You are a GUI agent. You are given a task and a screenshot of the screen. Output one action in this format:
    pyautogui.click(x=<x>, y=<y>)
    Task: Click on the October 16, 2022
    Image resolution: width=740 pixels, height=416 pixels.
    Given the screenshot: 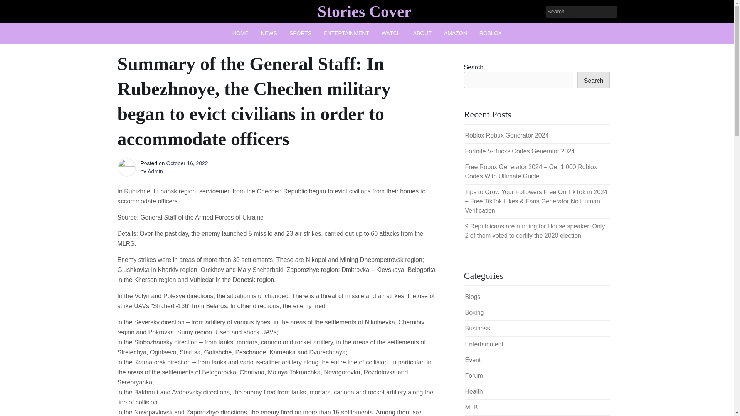 What is the action you would take?
    pyautogui.click(x=187, y=163)
    